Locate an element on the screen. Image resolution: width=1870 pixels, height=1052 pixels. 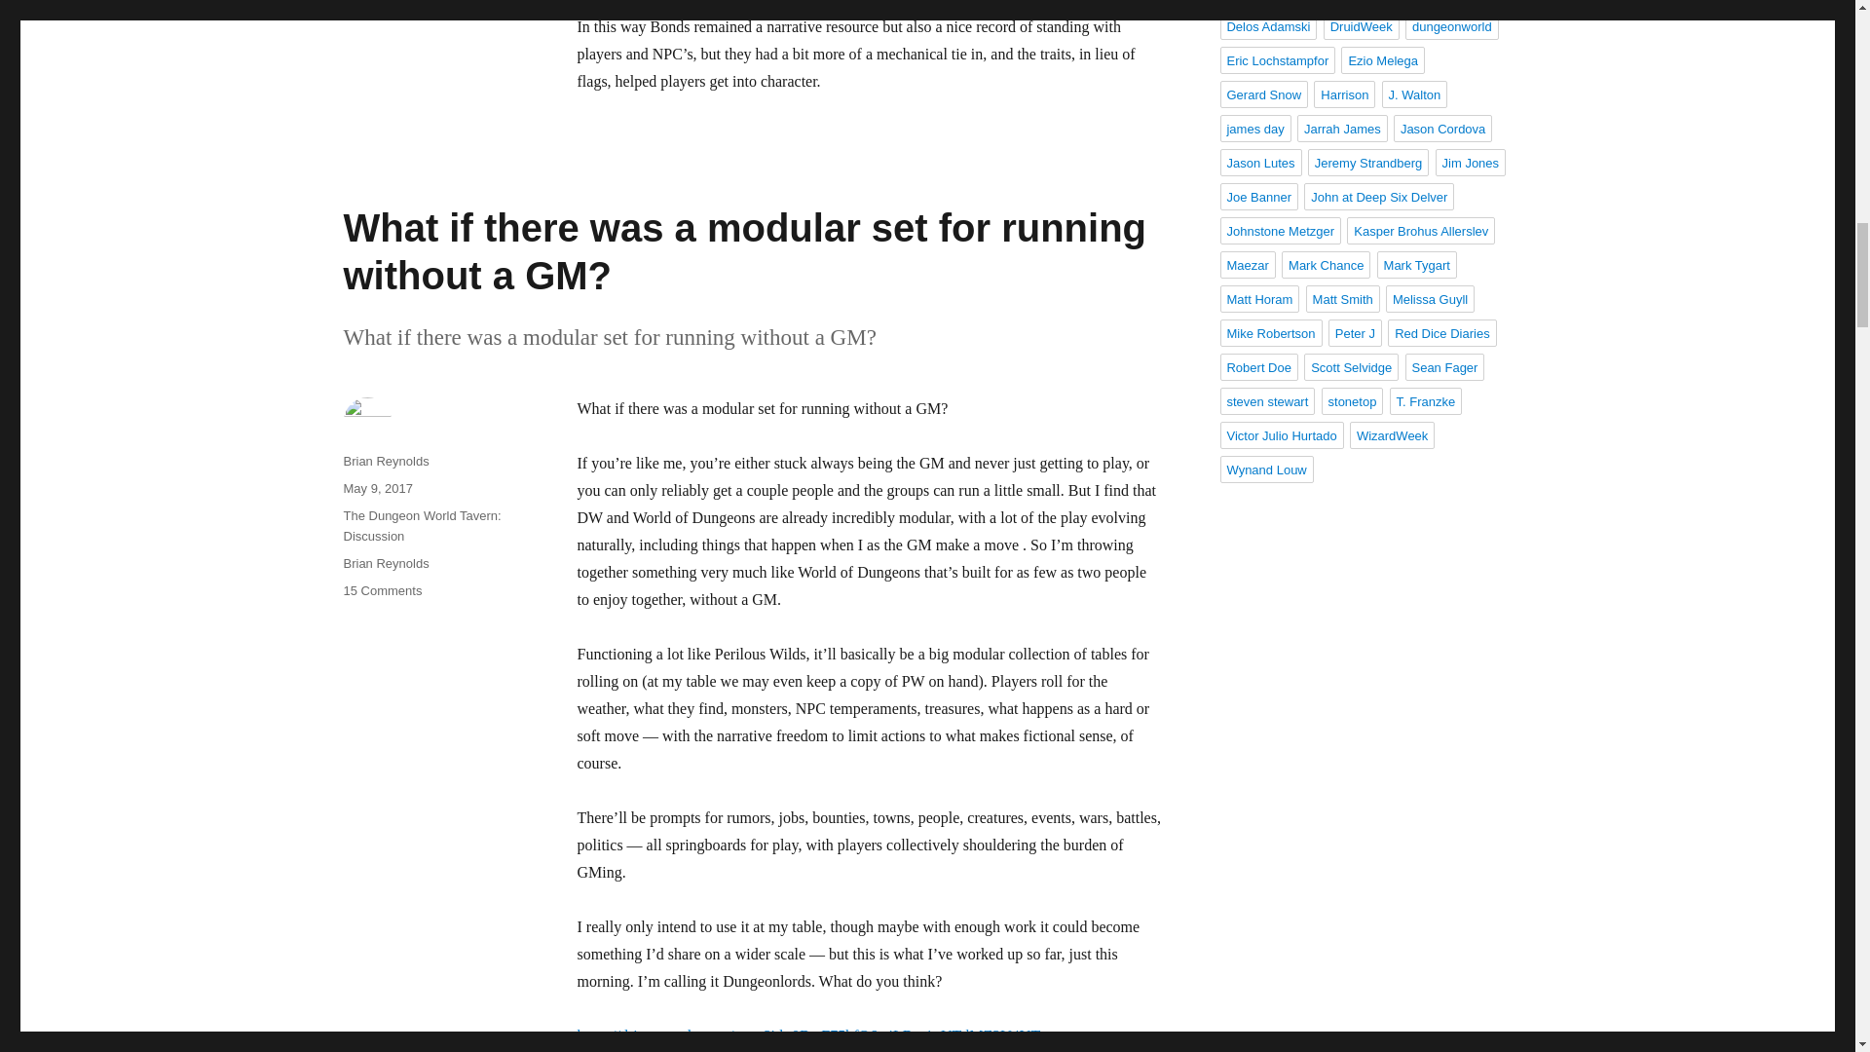
Brian Reynolds is located at coordinates (385, 563).